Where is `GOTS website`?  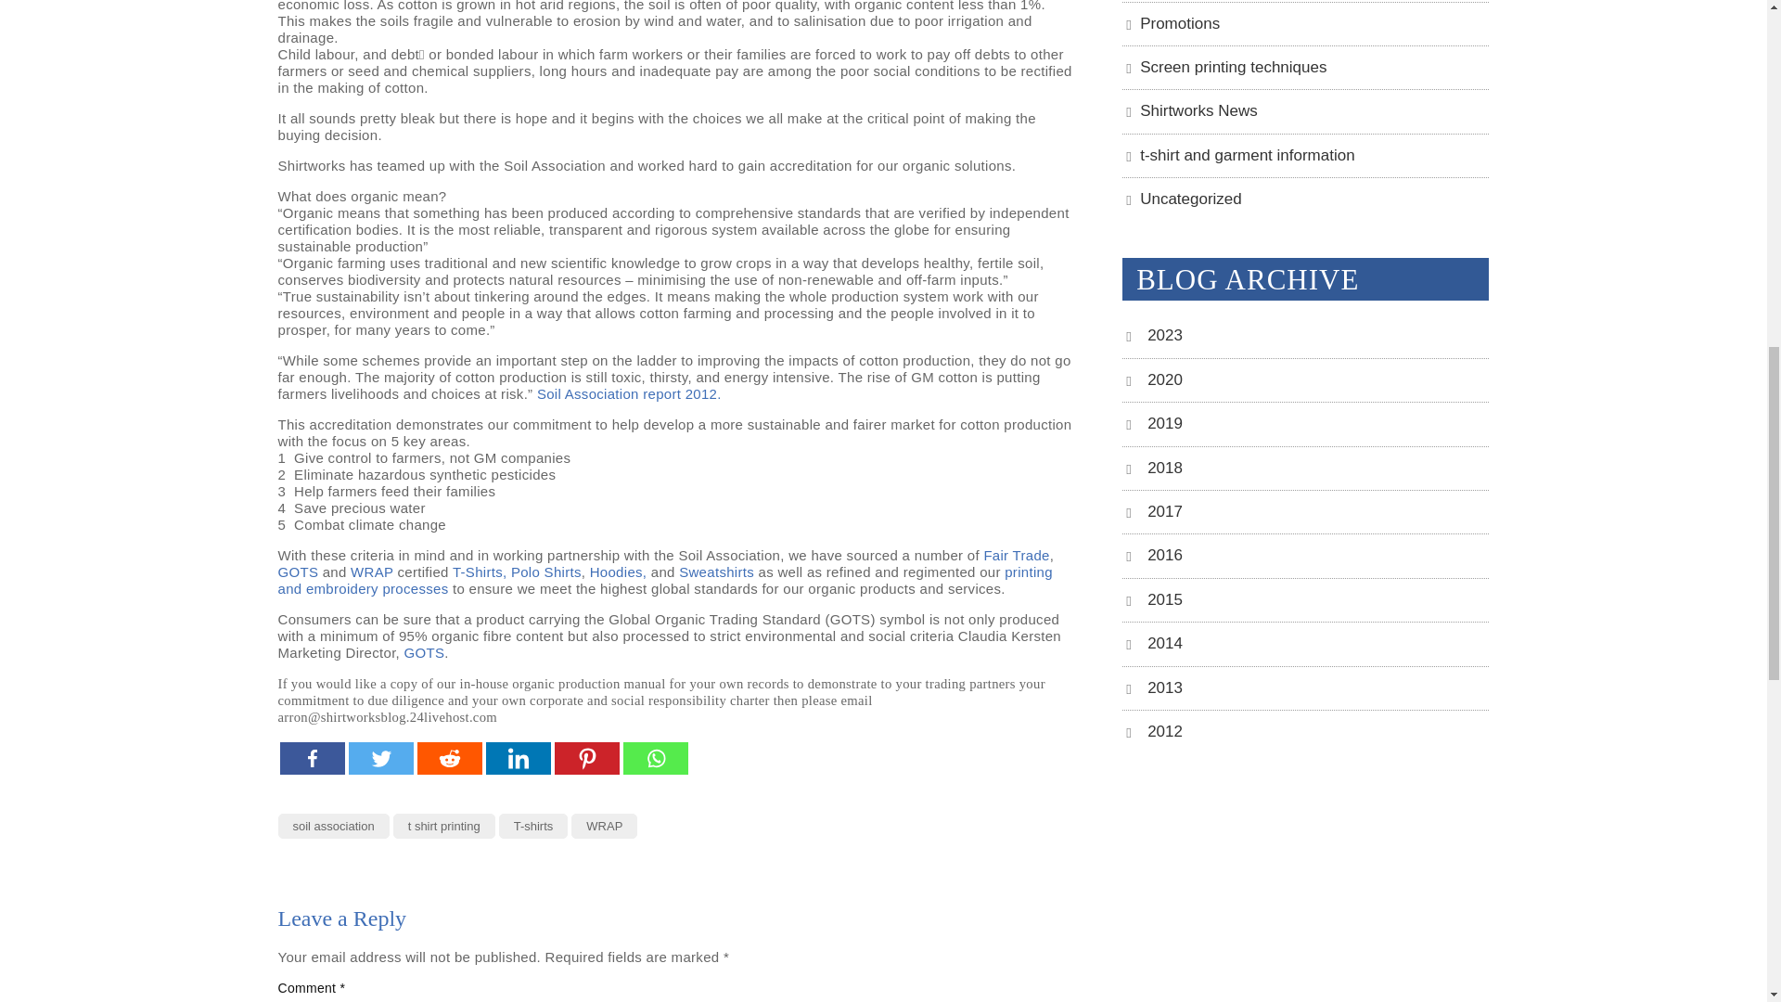
GOTS website is located at coordinates (298, 572).